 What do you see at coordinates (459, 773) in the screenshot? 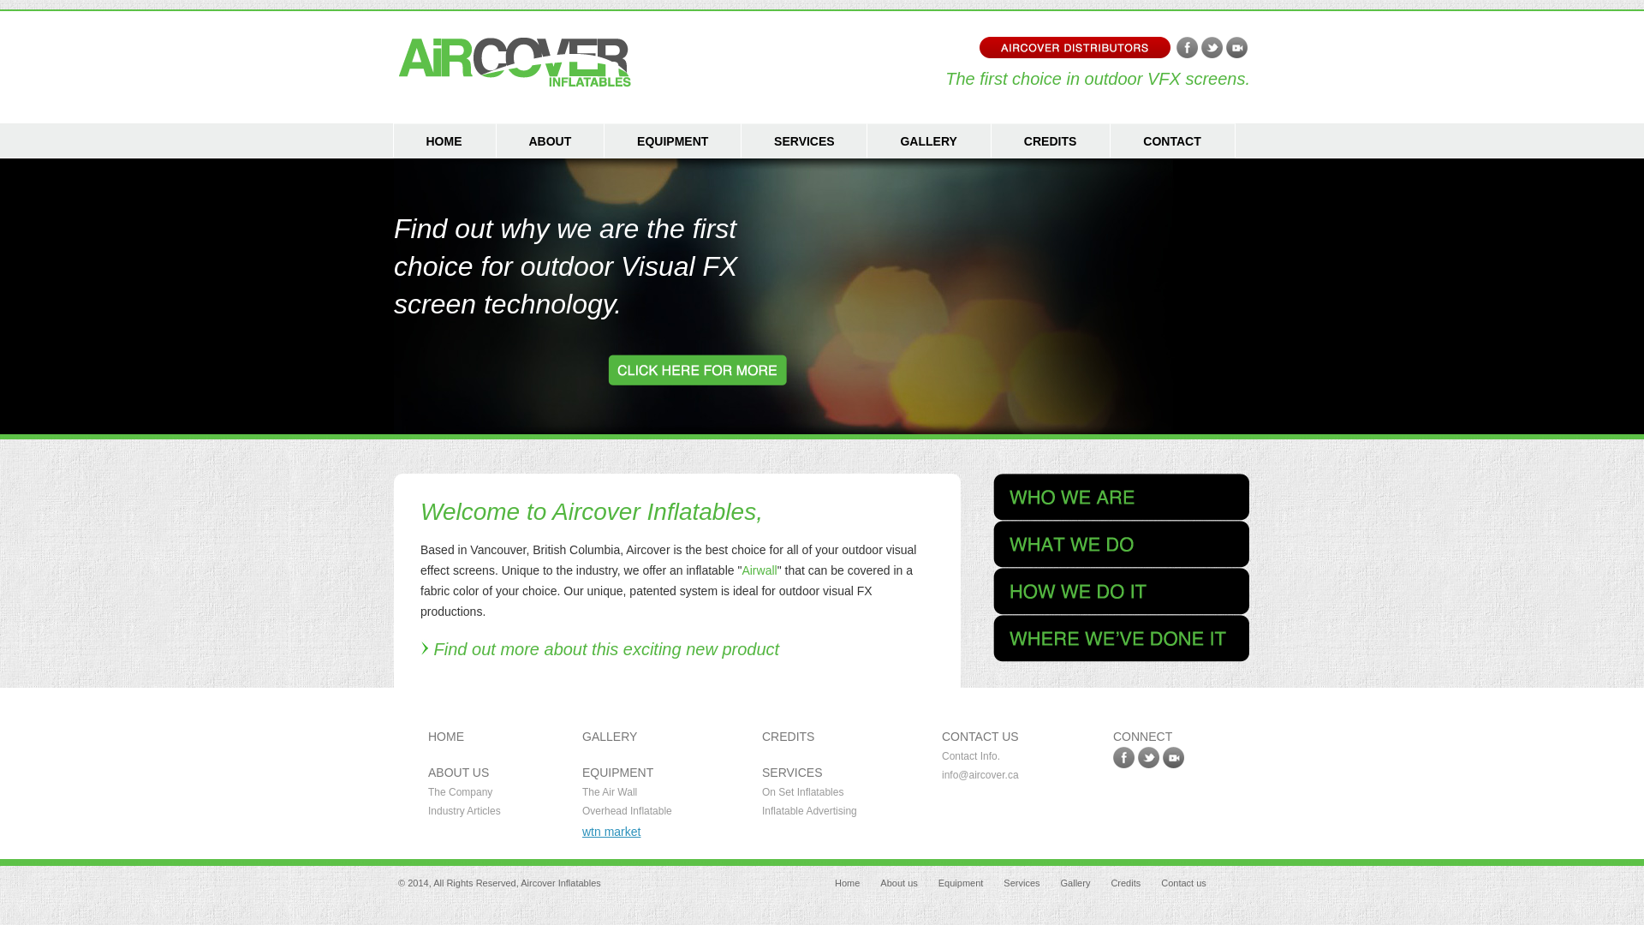
I see `ABOUT US` at bounding box center [459, 773].